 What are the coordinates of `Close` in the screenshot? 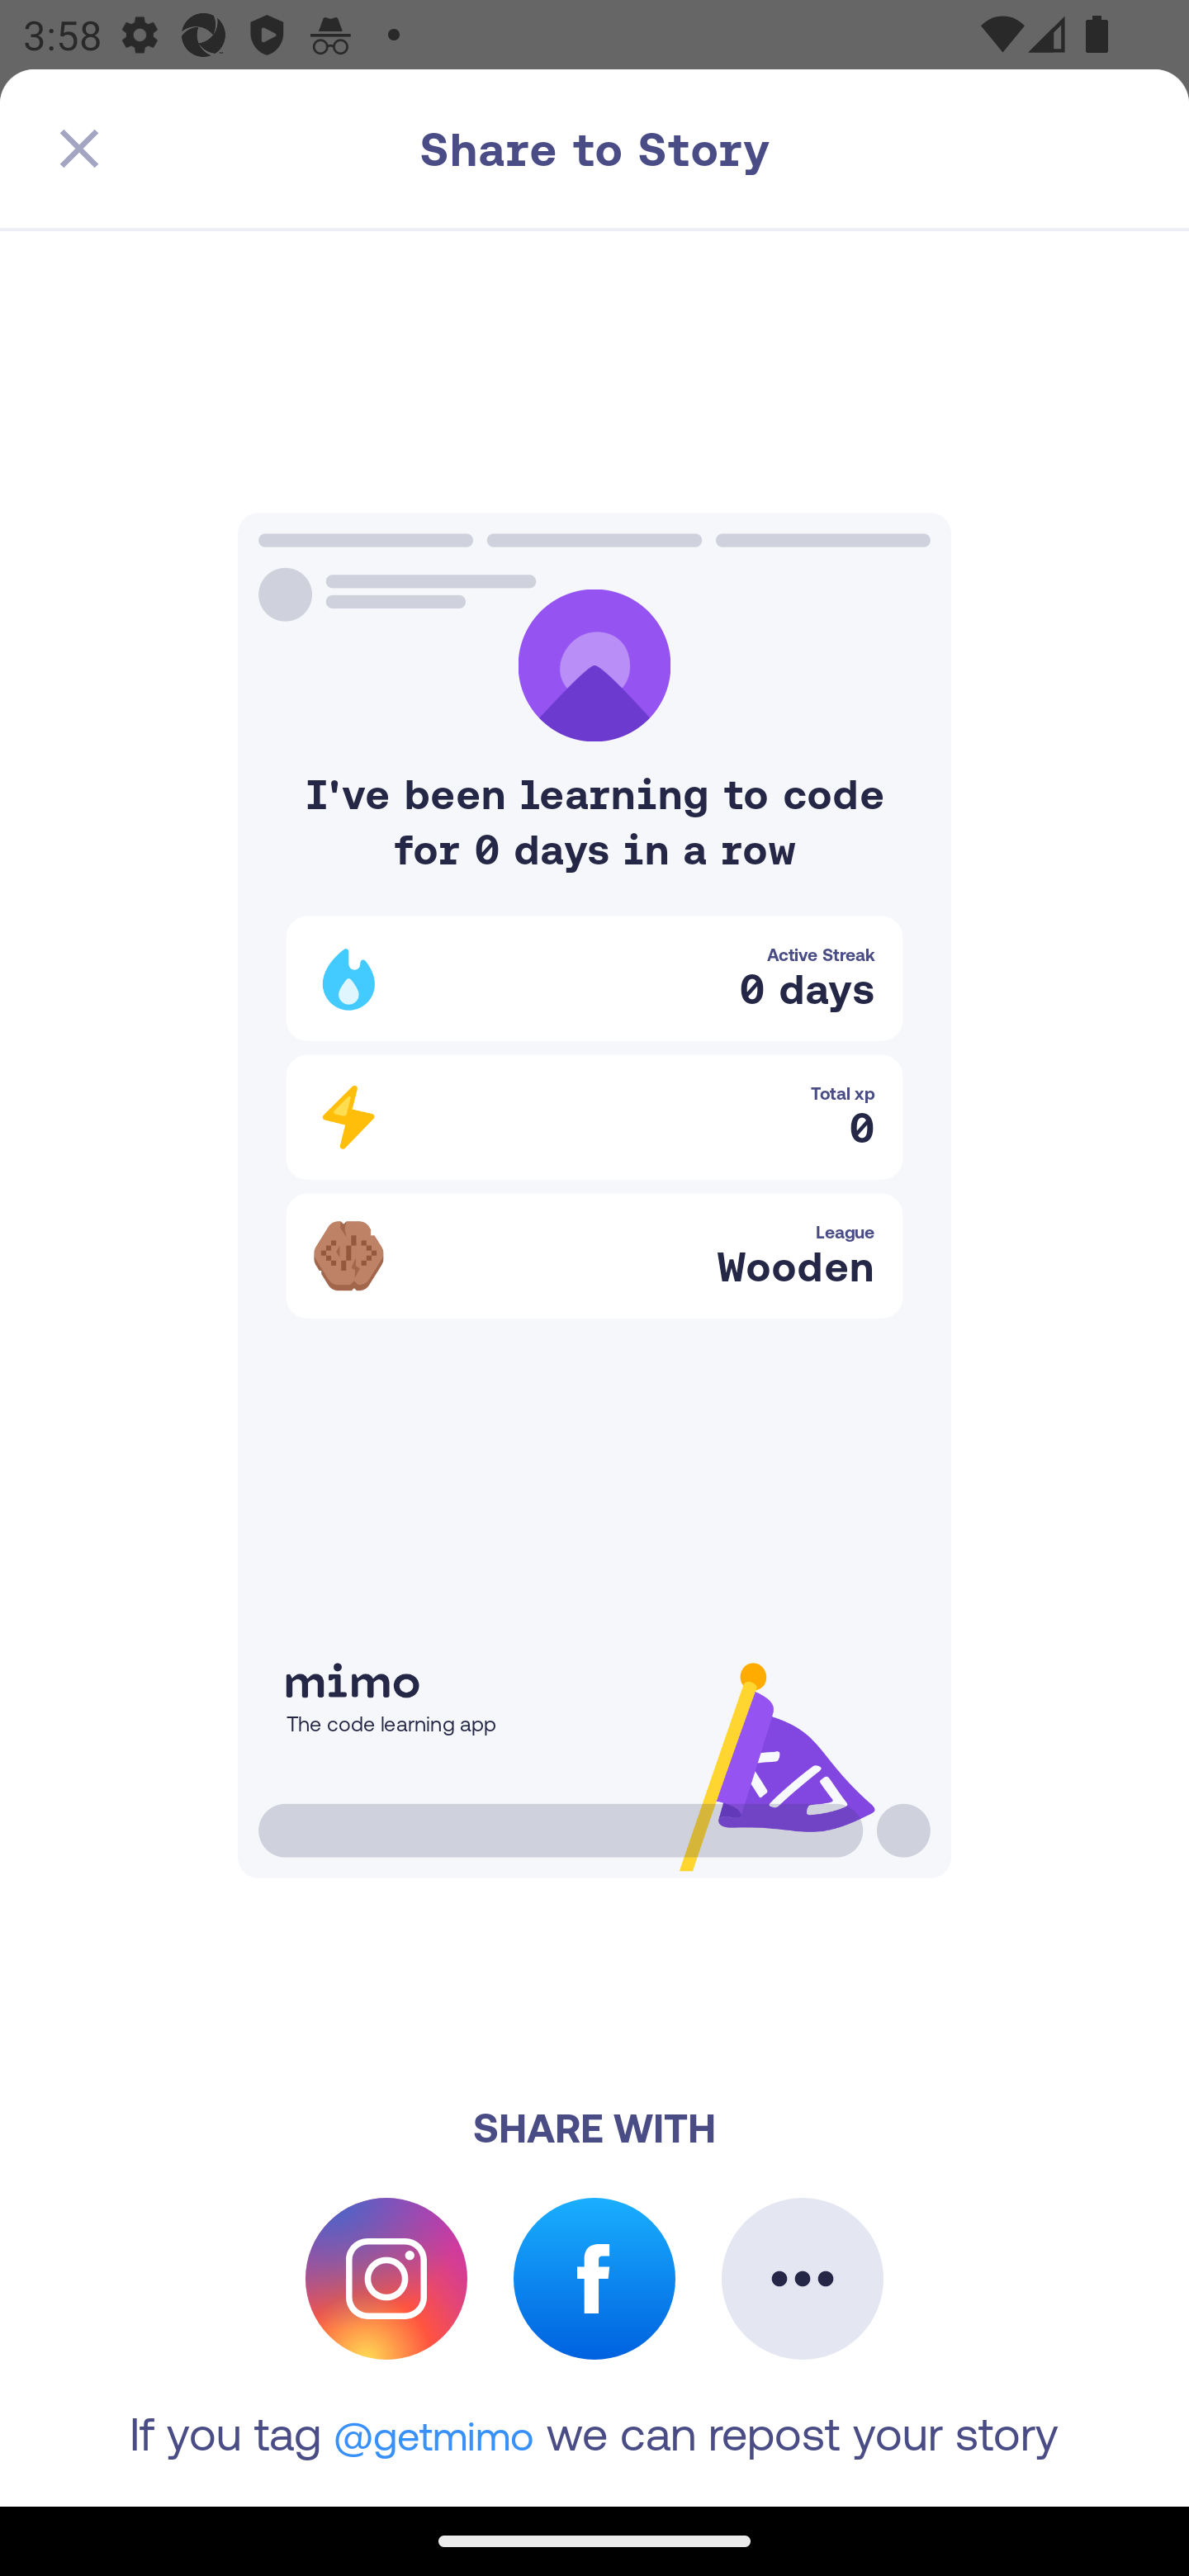 It's located at (79, 149).